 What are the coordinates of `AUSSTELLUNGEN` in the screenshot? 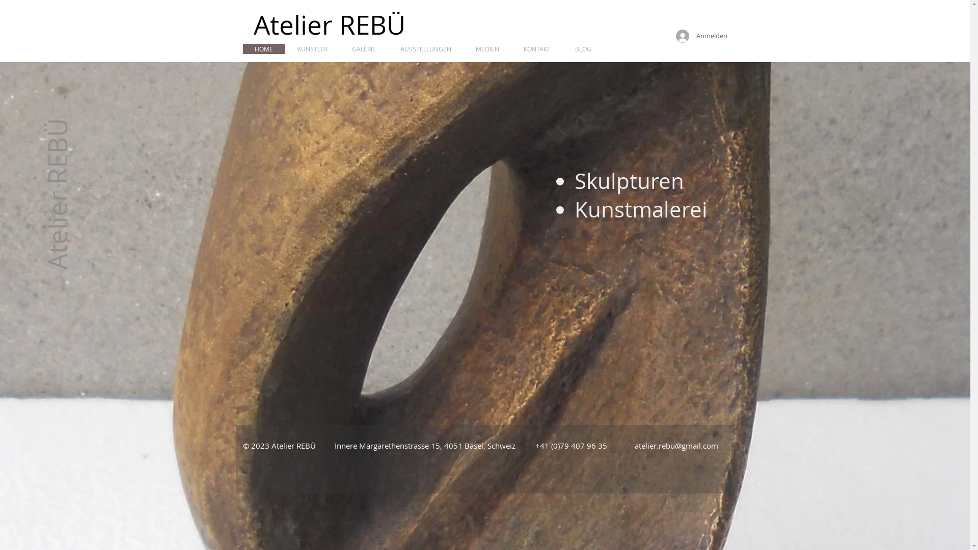 It's located at (426, 49).